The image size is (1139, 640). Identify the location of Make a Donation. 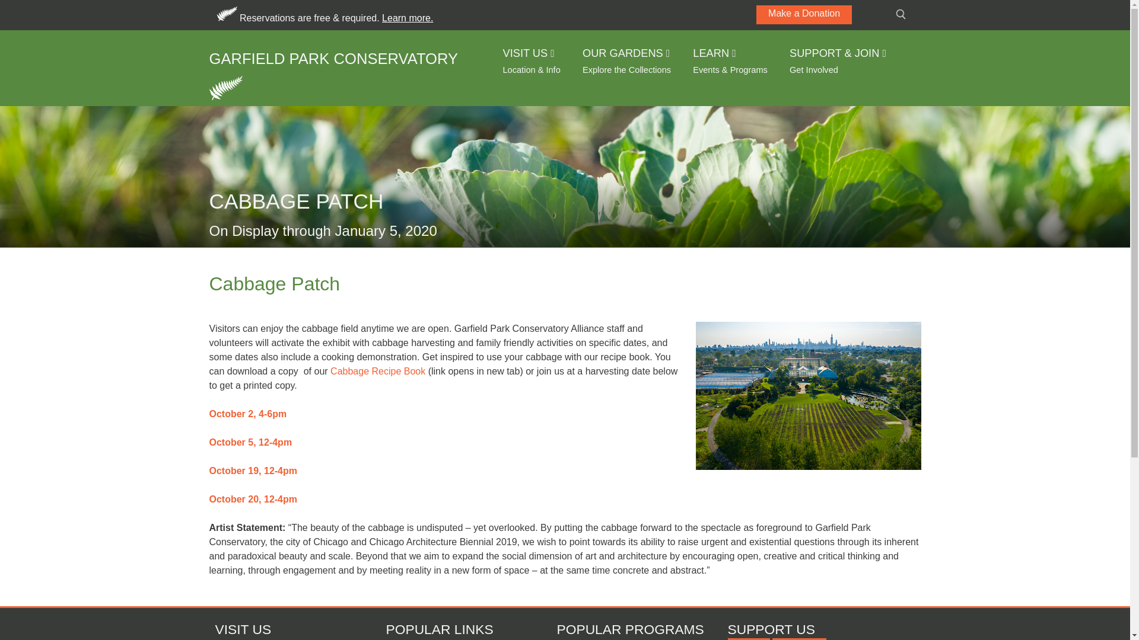
(804, 14).